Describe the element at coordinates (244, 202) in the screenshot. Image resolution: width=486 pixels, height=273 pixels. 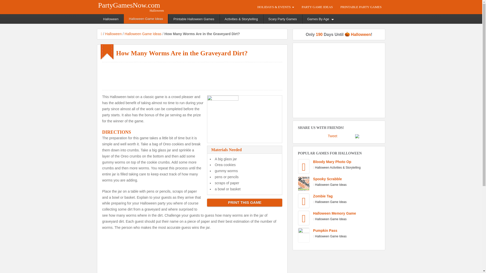
I see `PRINT THIS GAME` at that location.